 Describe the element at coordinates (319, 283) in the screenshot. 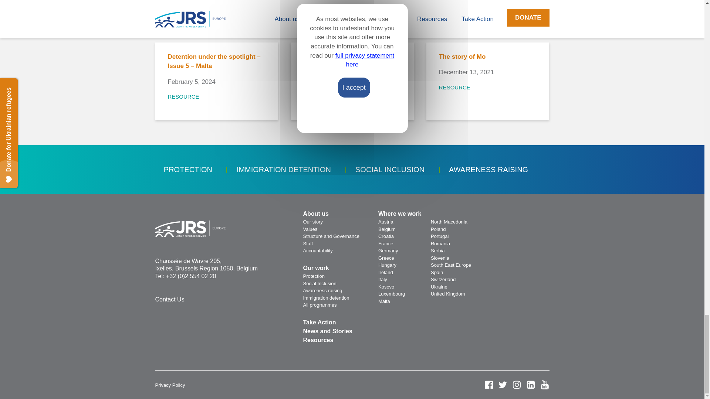

I see `Social Inclusion` at that location.